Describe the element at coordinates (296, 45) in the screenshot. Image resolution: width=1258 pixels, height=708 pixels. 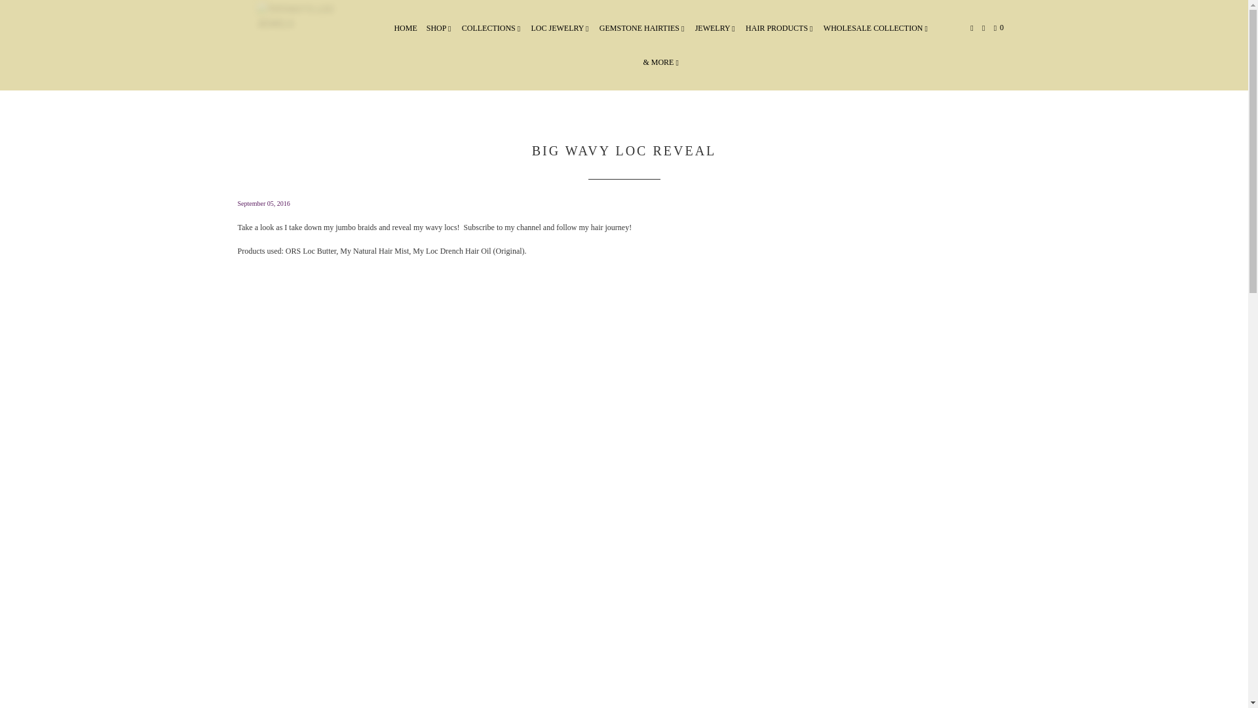
I see `TIFFANY'S LOC JEWELS` at that location.